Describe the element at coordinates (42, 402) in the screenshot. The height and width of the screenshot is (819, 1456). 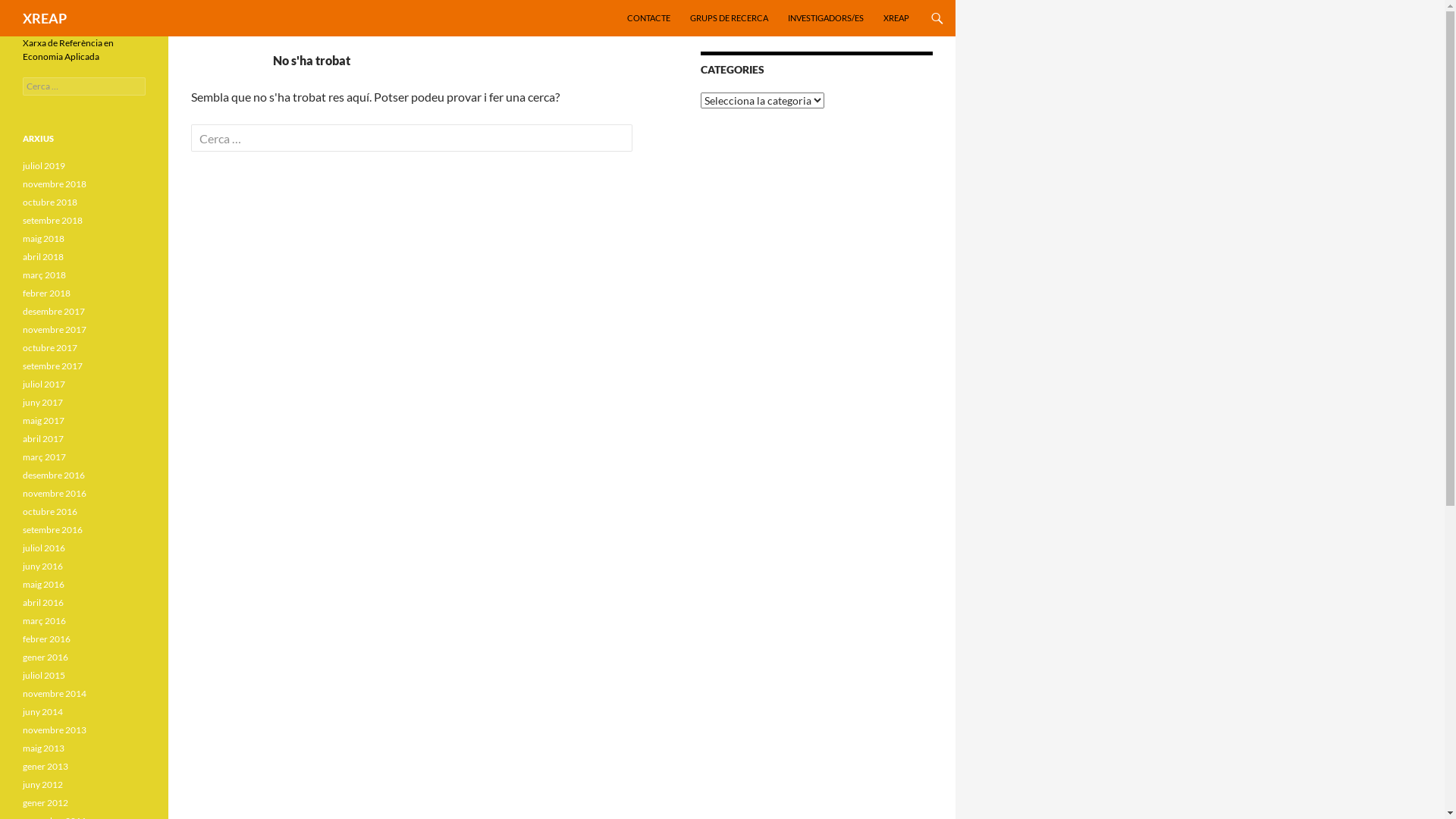
I see `juny 2017` at that location.